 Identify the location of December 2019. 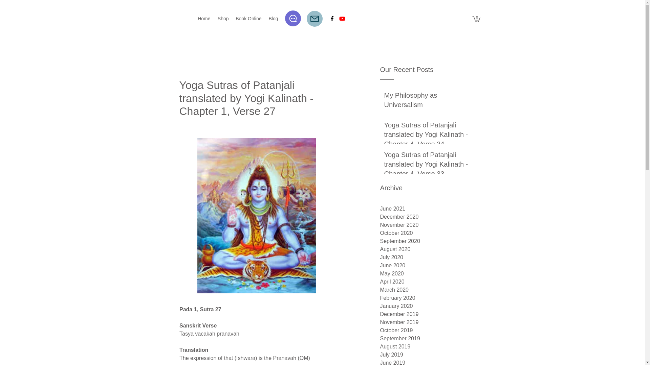
(431, 314).